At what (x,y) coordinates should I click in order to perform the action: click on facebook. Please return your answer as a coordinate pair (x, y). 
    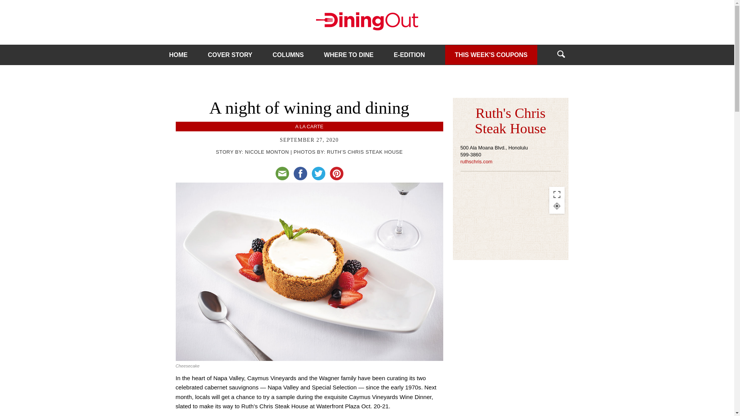
    Looking at the image, I should click on (300, 173).